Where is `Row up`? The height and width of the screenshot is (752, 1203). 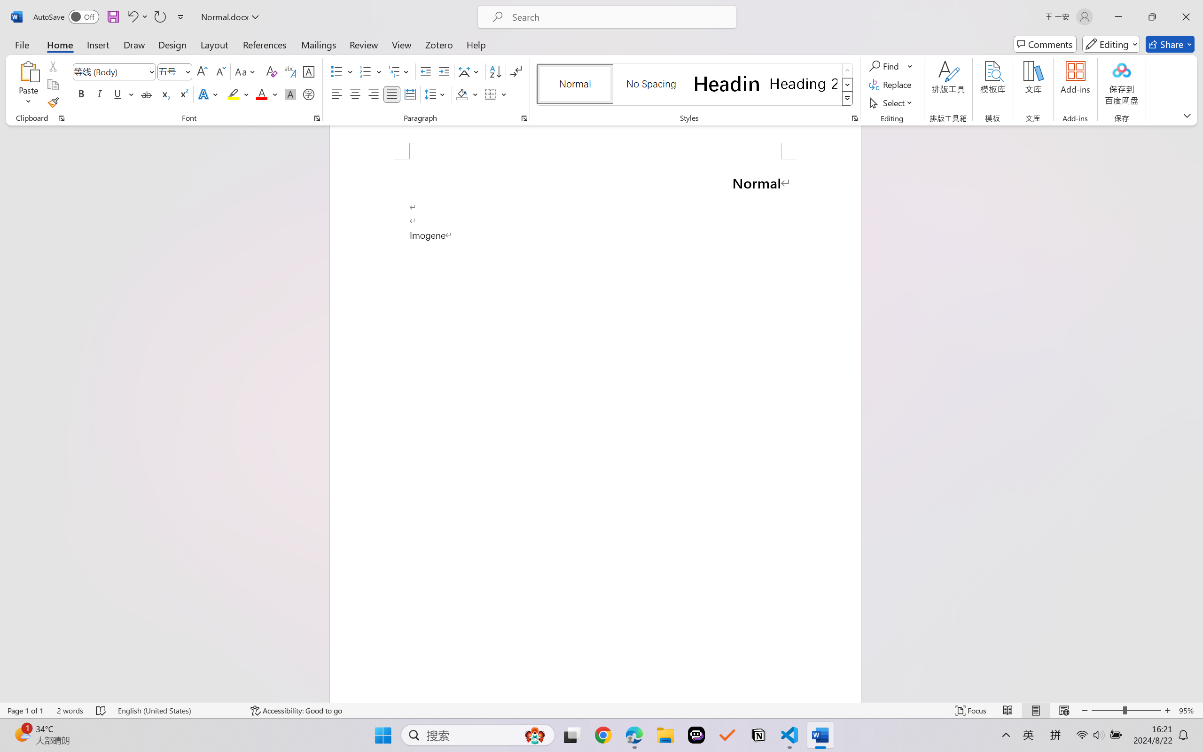
Row up is located at coordinates (848, 70).